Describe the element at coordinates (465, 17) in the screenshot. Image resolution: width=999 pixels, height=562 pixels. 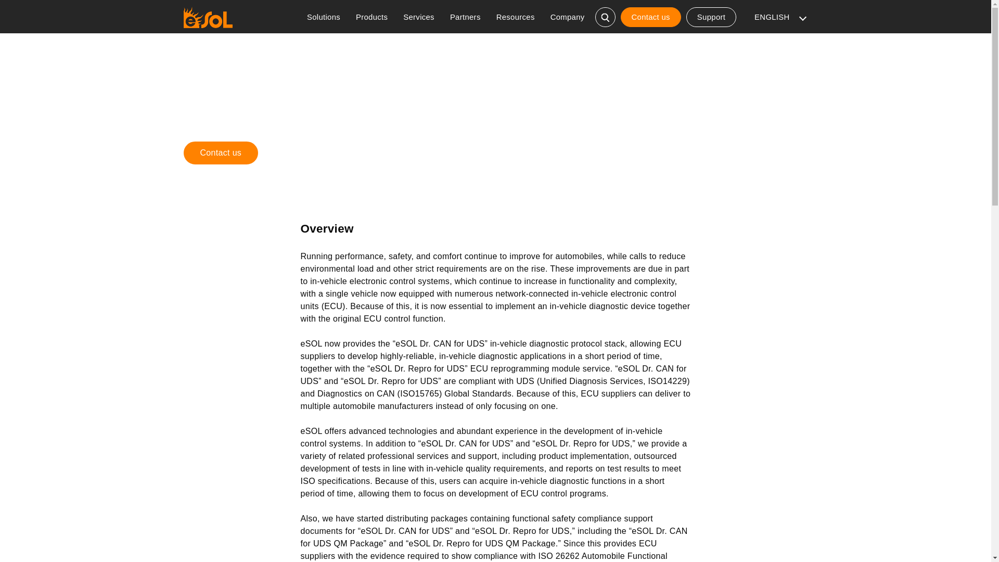
I see `Partners` at that location.